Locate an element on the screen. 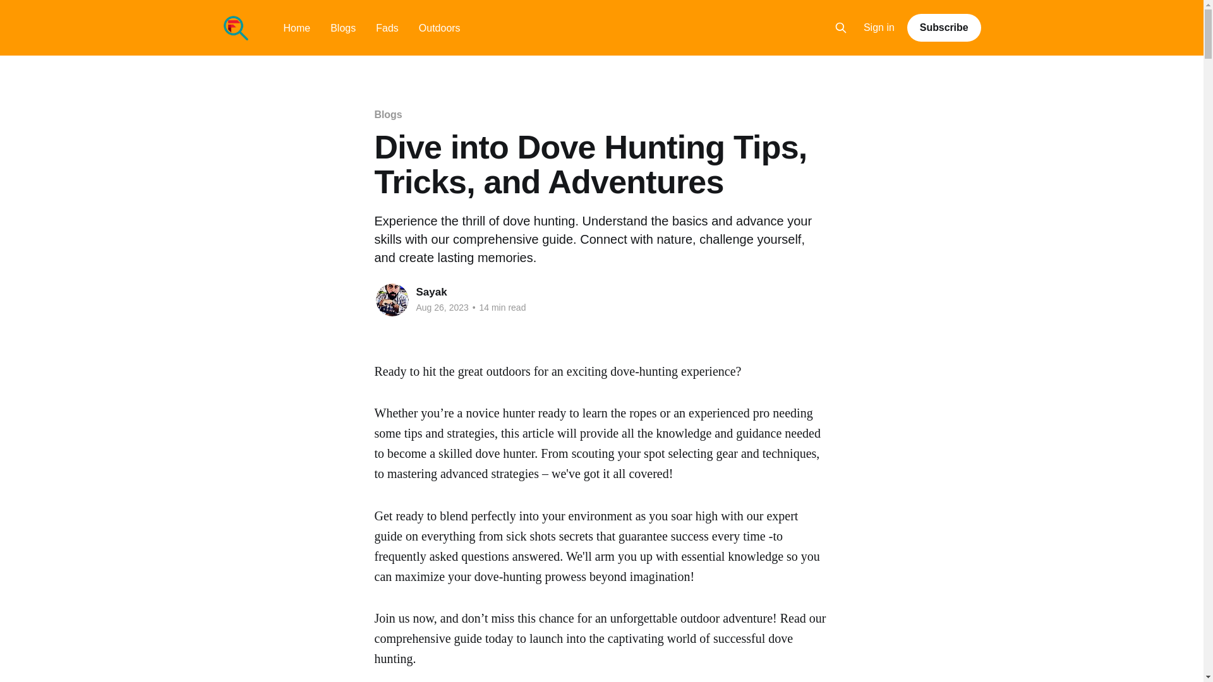 Image resolution: width=1213 pixels, height=682 pixels. Blogs is located at coordinates (342, 28).